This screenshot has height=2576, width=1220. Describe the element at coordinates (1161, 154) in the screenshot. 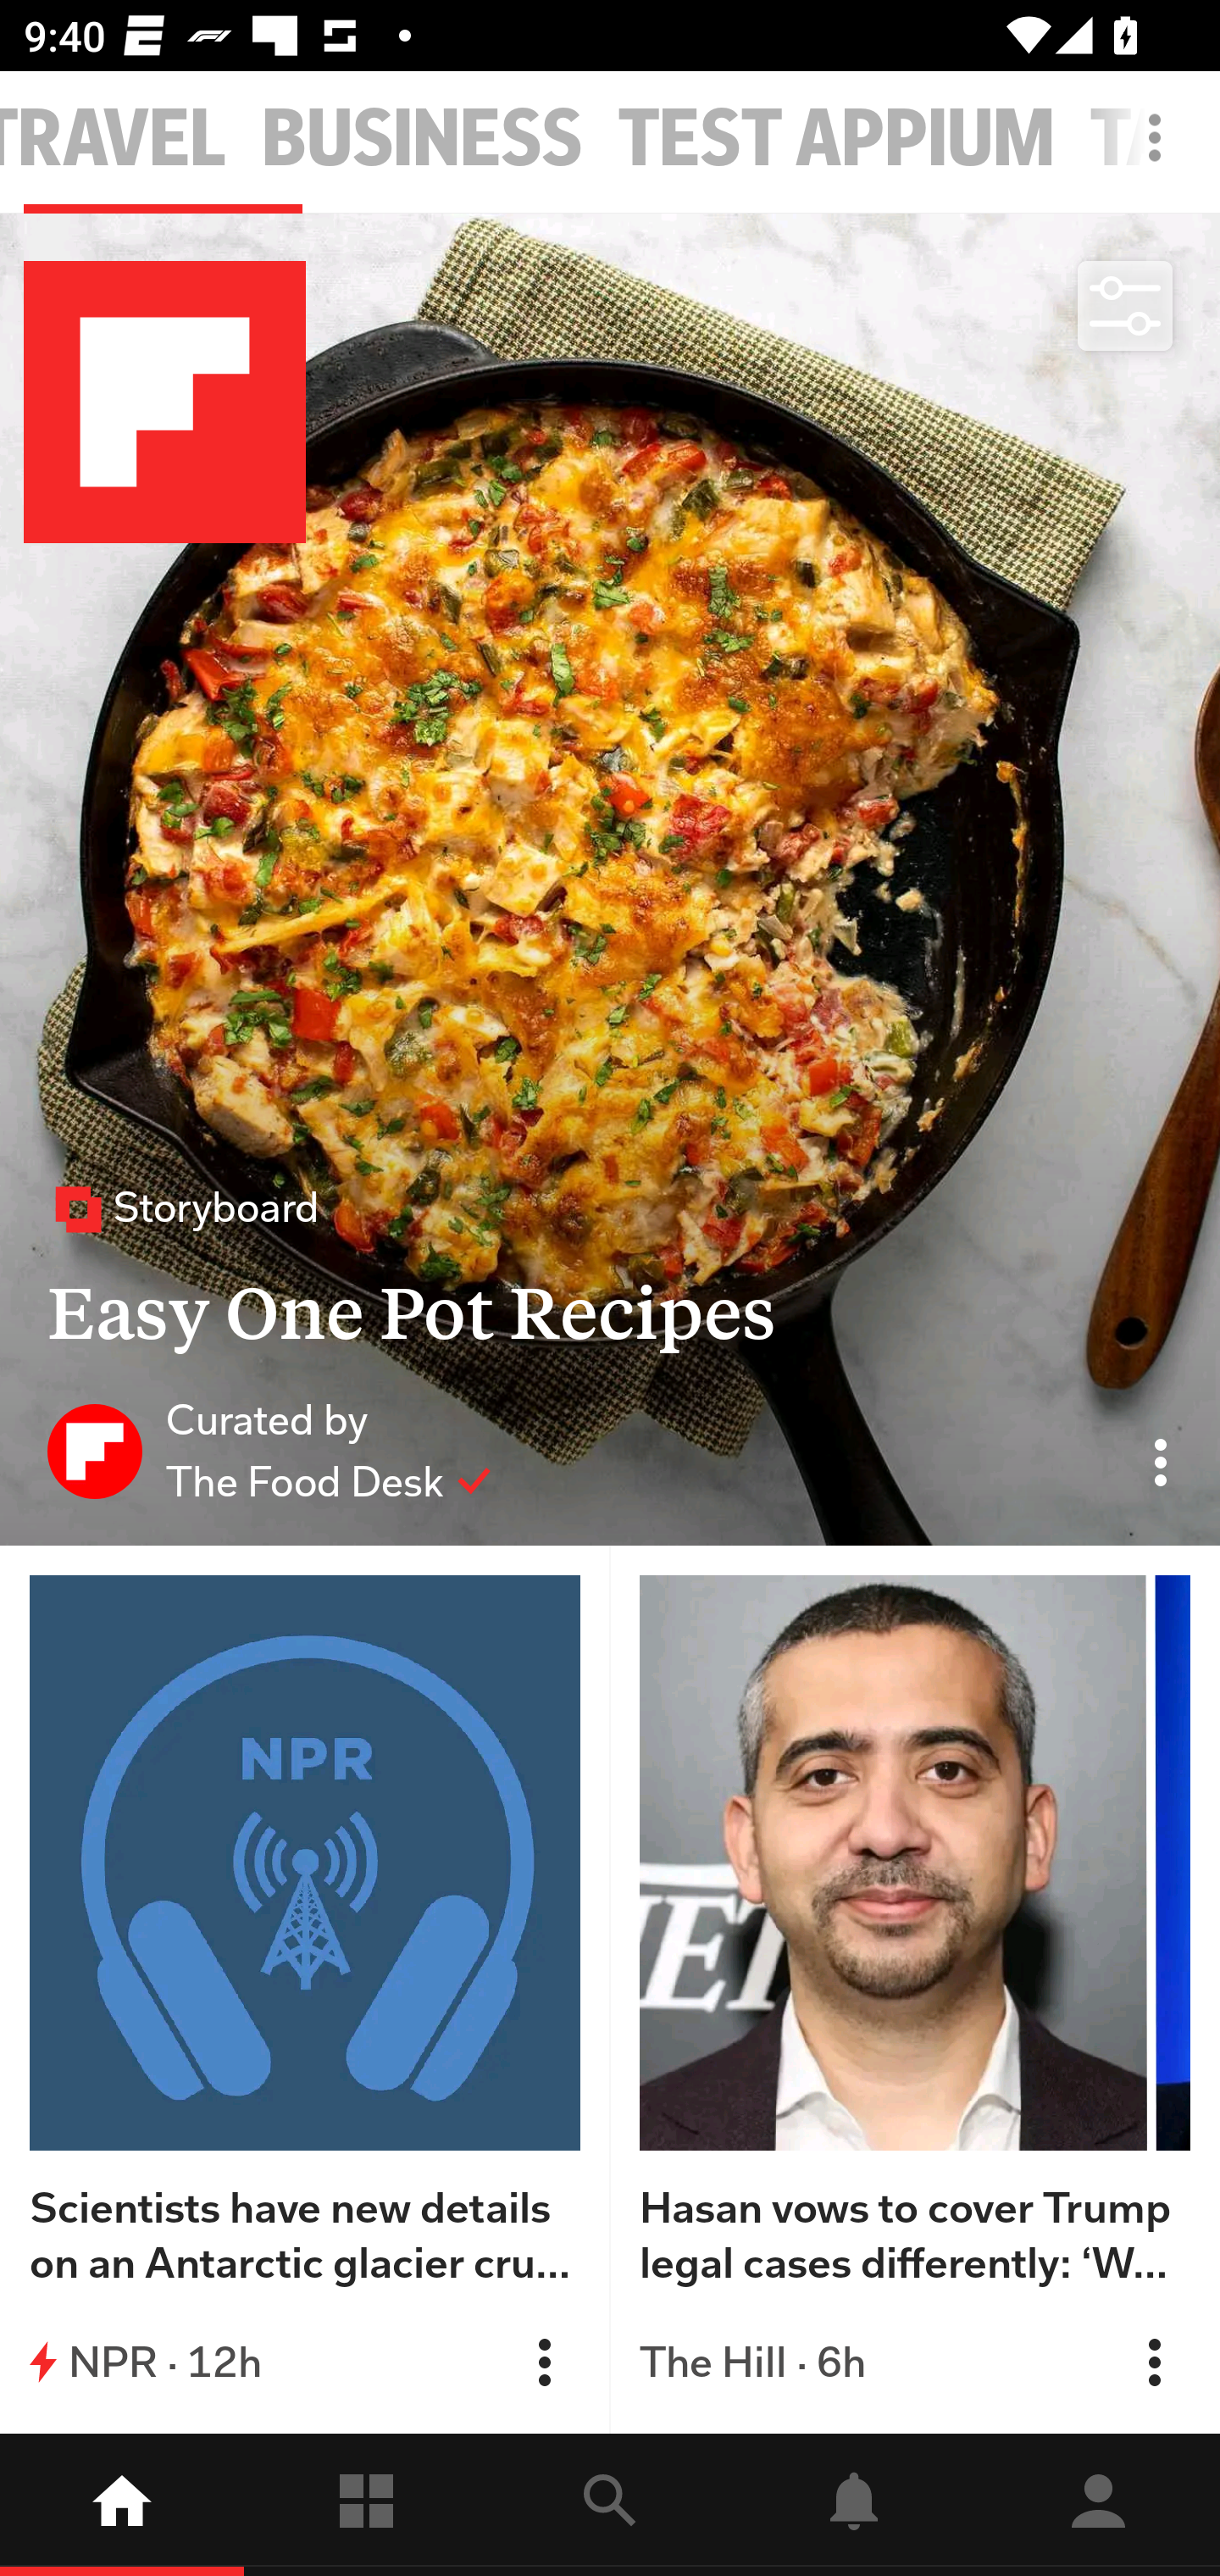

I see `More options` at that location.